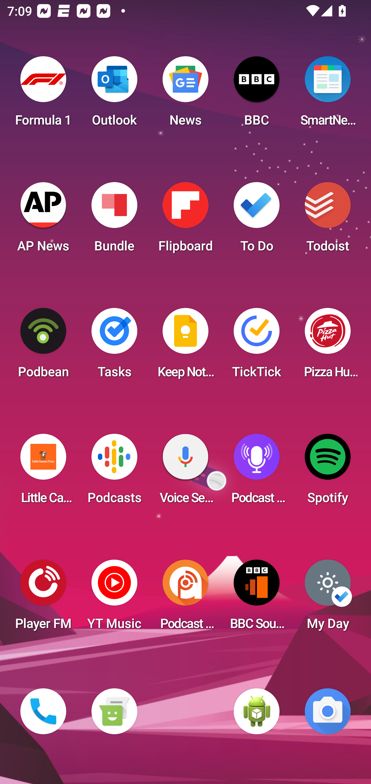  Describe the element at coordinates (114, 711) in the screenshot. I see `Messaging` at that location.